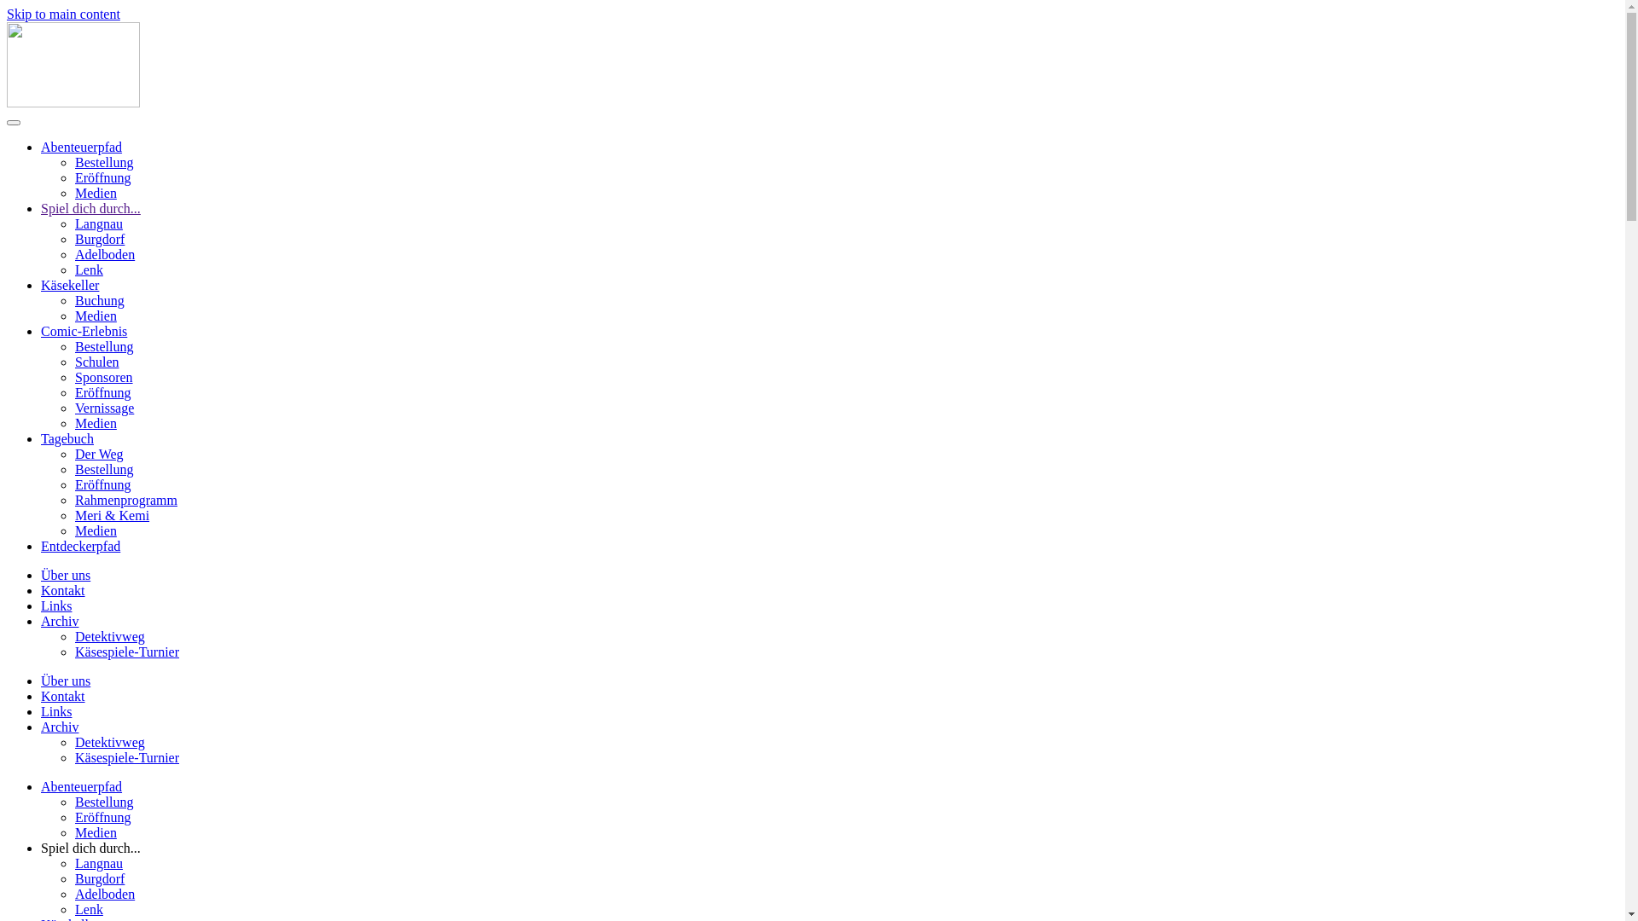 Image resolution: width=1638 pixels, height=921 pixels. Describe the element at coordinates (96, 530) in the screenshot. I see `Medien` at that location.